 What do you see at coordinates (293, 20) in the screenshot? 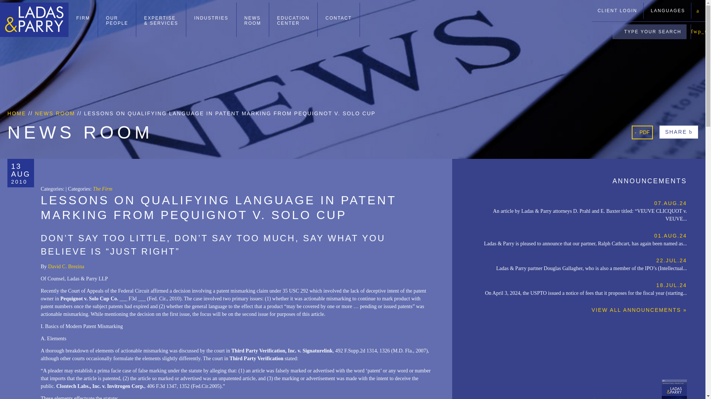
I see `David C. Brezina` at bounding box center [293, 20].